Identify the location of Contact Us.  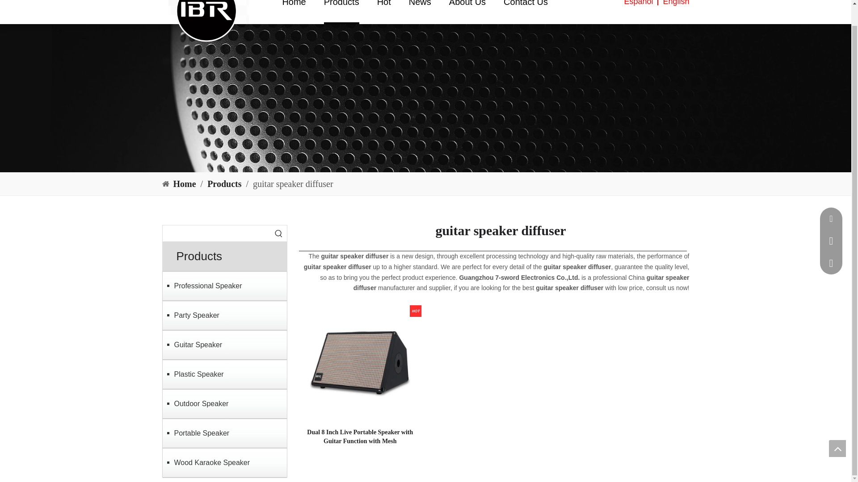
(526, 12).